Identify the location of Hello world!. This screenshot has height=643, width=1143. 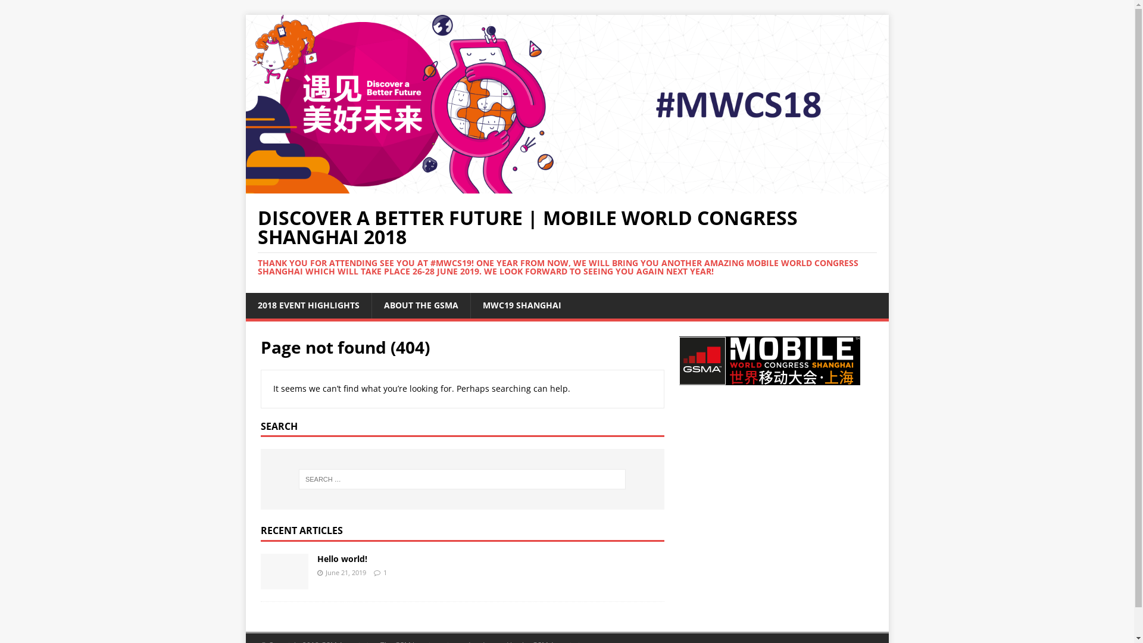
(285, 582).